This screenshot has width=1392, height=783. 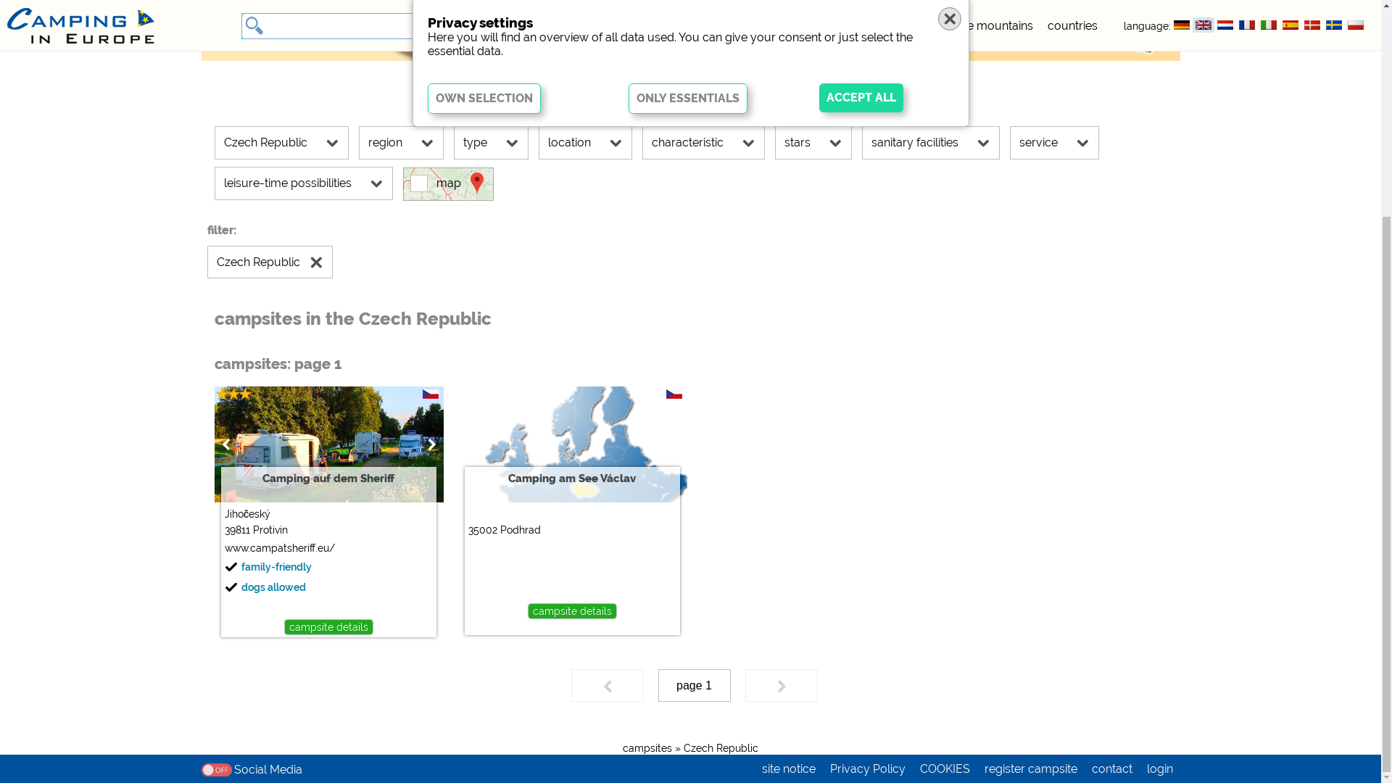 What do you see at coordinates (430, 684) in the screenshot?
I see `Czech Republic` at bounding box center [430, 684].